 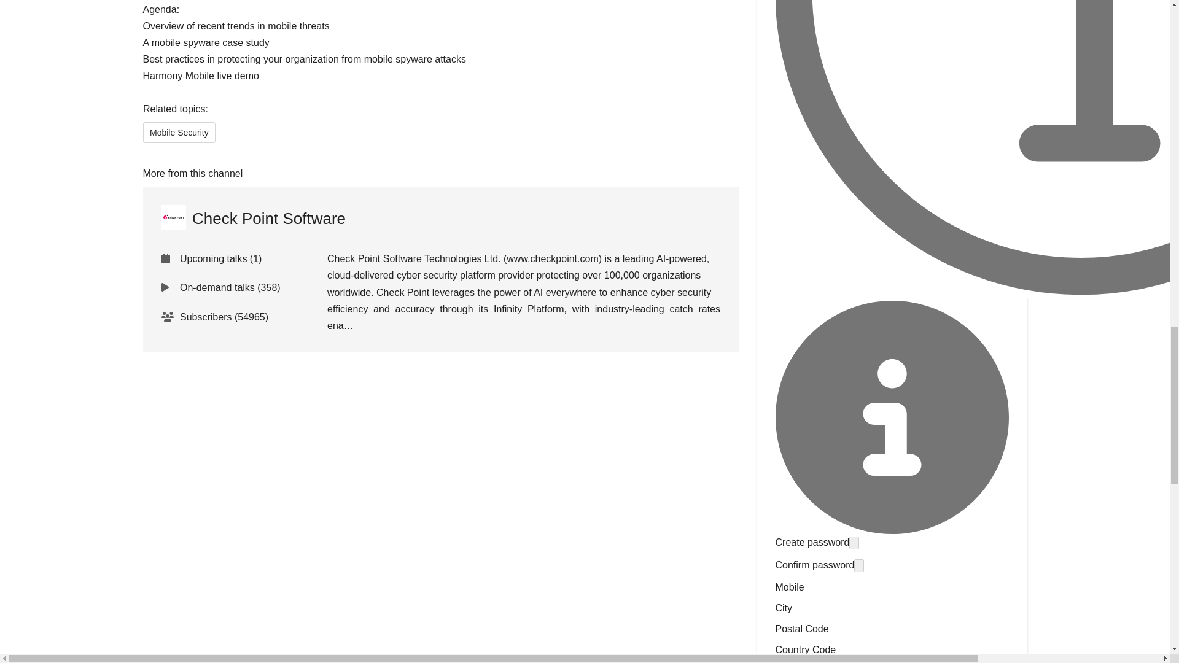 I want to click on Check Point Software, so click(x=253, y=219).